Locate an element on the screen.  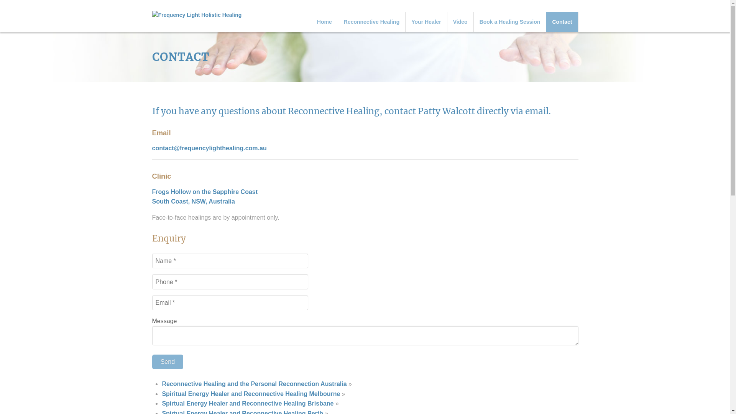
Video is located at coordinates (460, 22).